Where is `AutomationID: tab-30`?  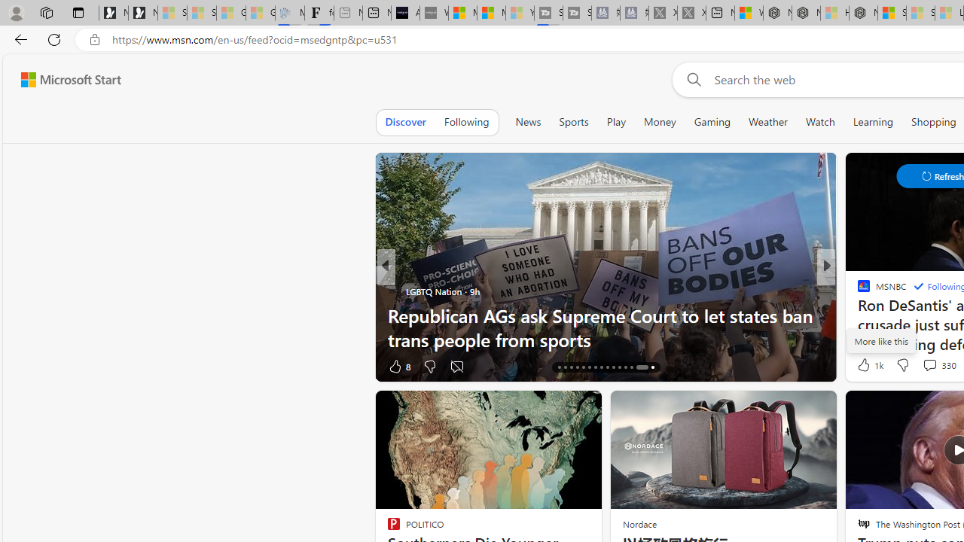 AutomationID: tab-30 is located at coordinates (648, 367).